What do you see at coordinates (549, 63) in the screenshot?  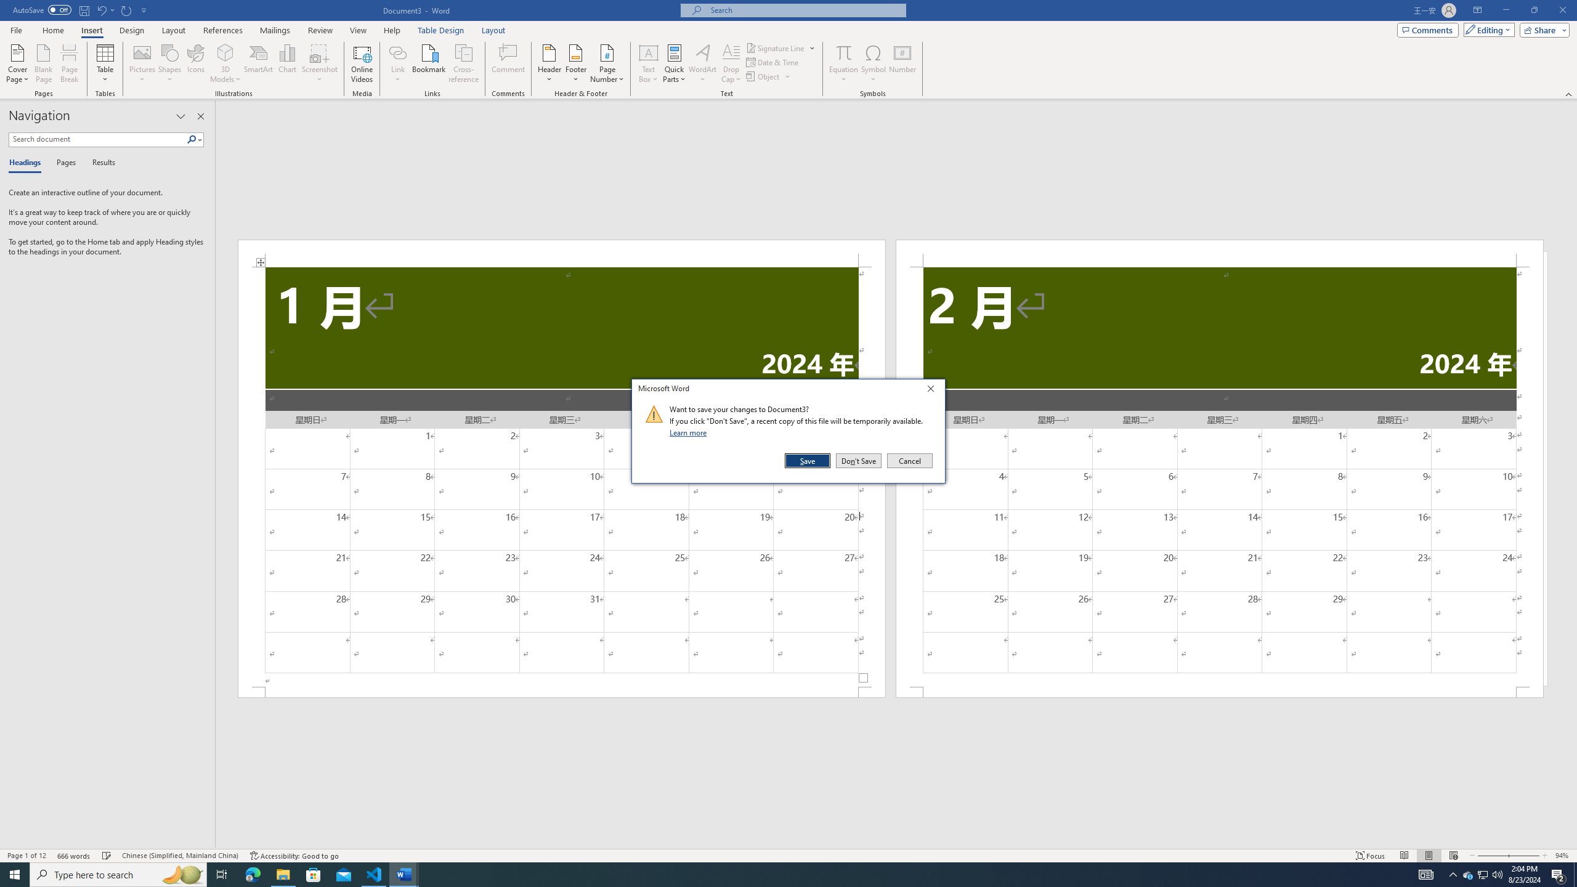 I see `Header` at bounding box center [549, 63].